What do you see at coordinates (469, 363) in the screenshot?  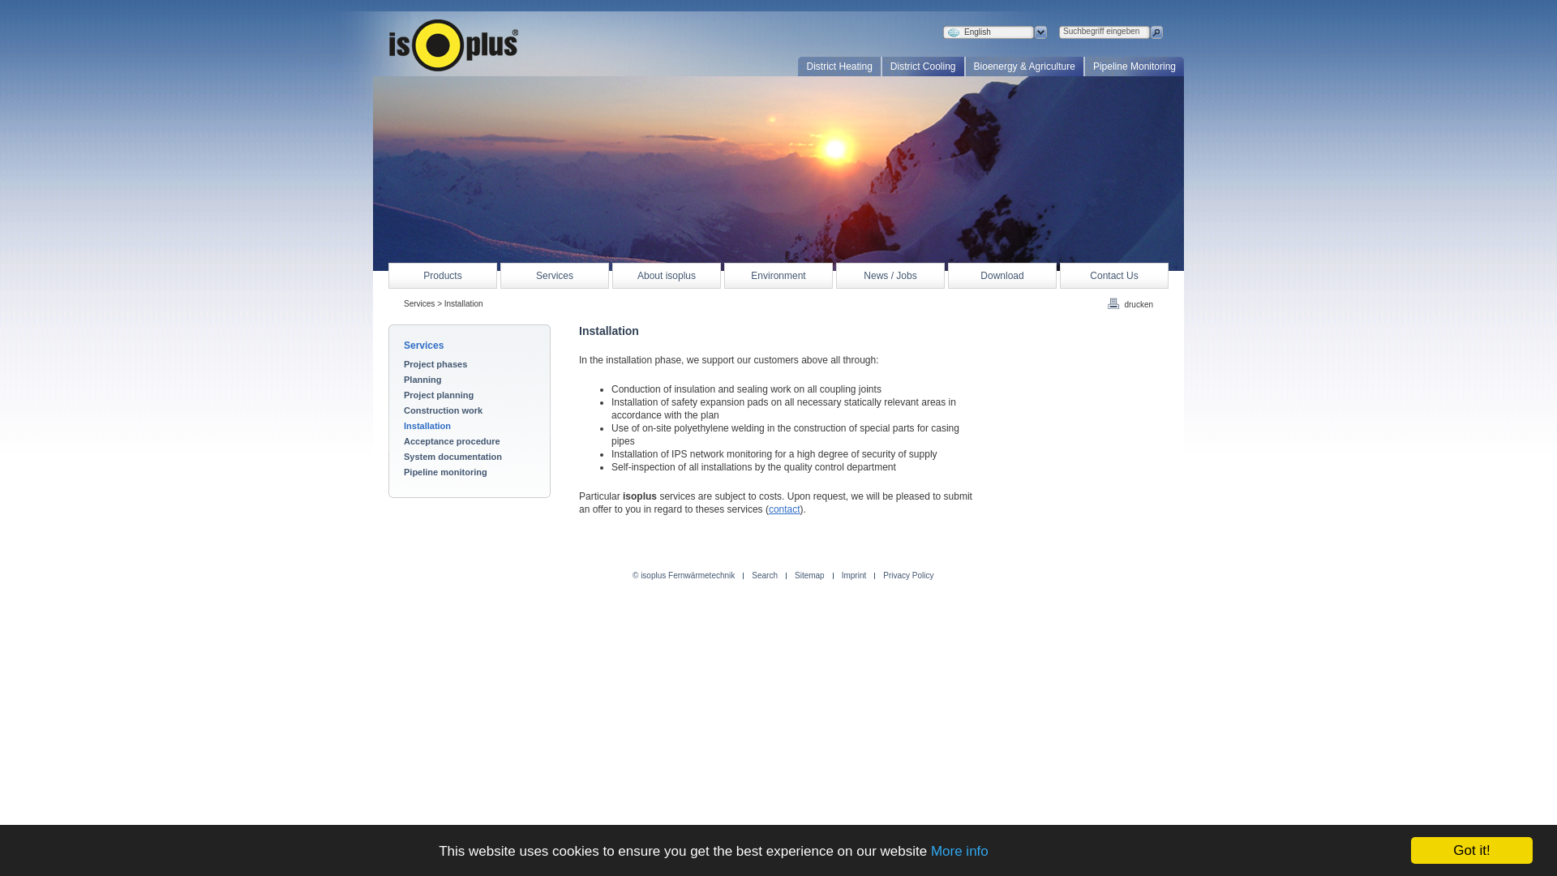 I see `Project phases` at bounding box center [469, 363].